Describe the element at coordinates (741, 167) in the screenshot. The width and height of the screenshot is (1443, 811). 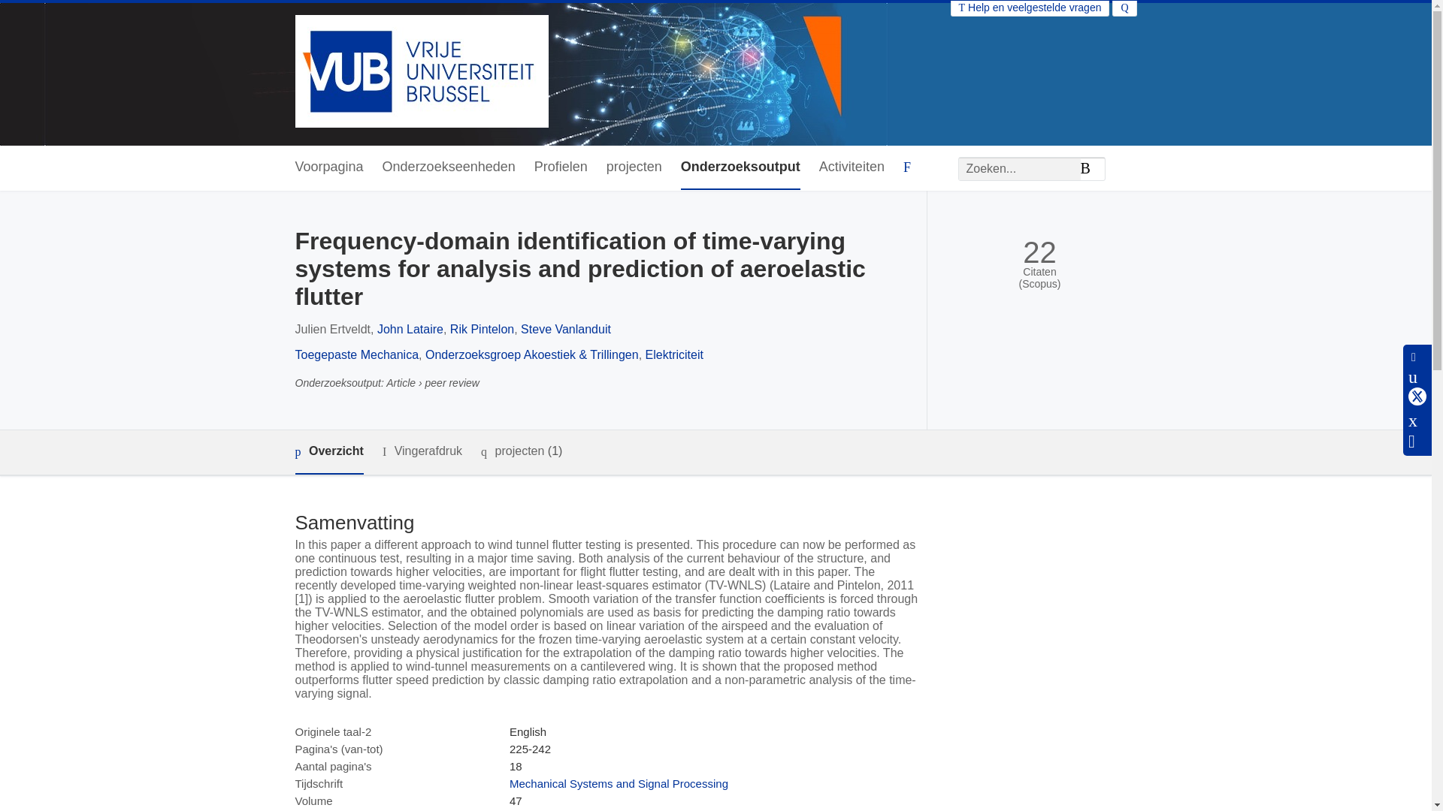
I see `Onderzoeksoutput` at that location.